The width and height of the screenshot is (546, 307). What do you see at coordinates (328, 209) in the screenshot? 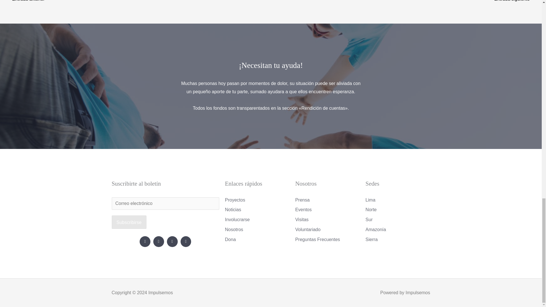
I see `Eventos` at bounding box center [328, 209].